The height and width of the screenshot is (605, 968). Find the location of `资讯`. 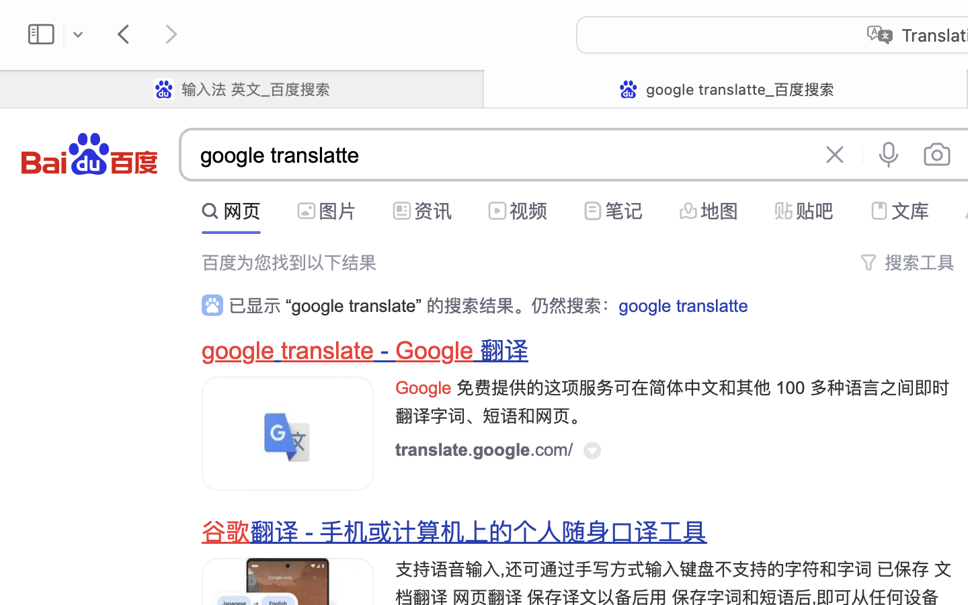

资讯 is located at coordinates (433, 211).